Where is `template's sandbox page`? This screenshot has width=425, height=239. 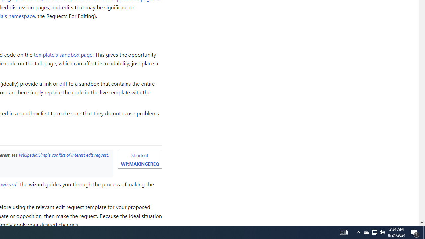
template's sandbox page is located at coordinates (63, 54).